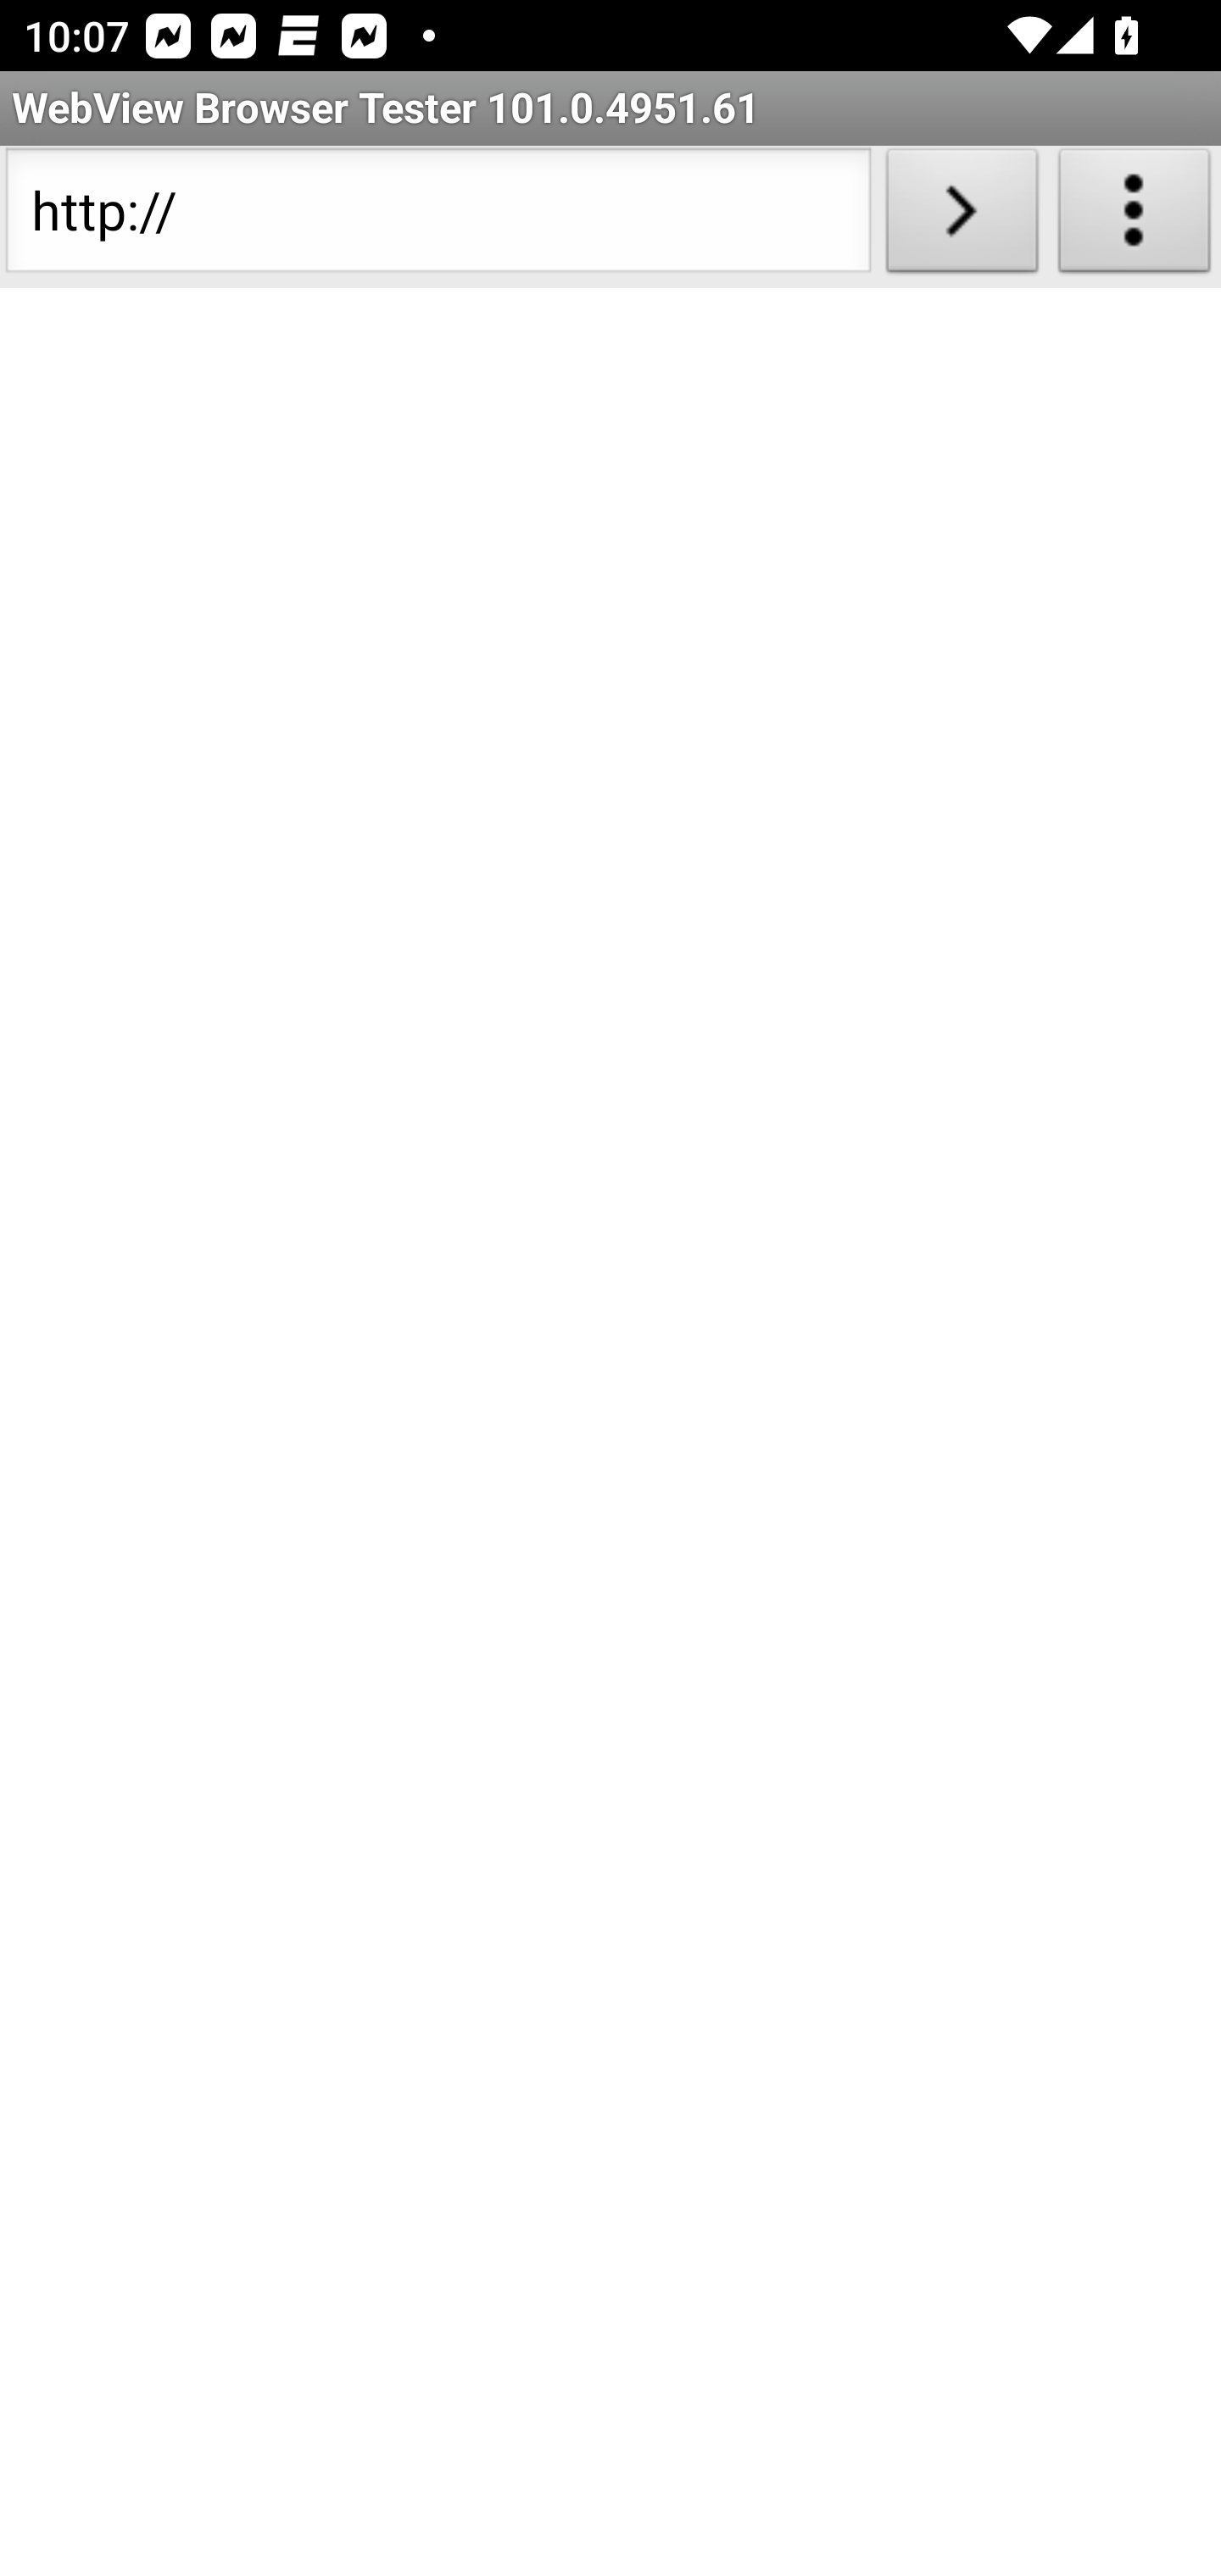  What do you see at coordinates (438, 217) in the screenshot?
I see `http://` at bounding box center [438, 217].